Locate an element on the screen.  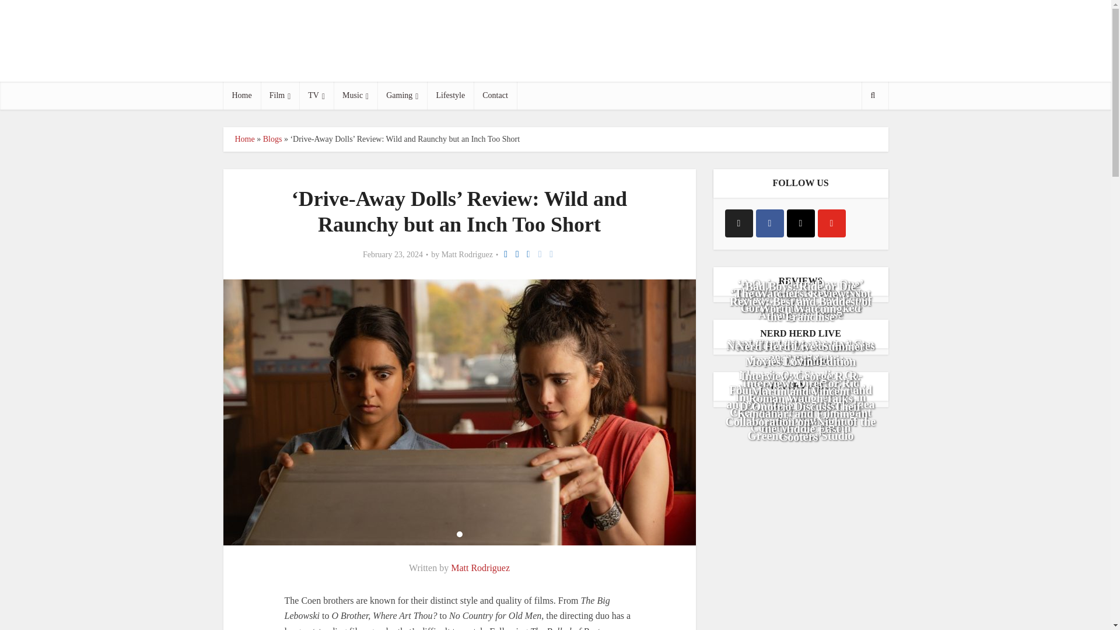
Matt Rodriguez is located at coordinates (467, 254).